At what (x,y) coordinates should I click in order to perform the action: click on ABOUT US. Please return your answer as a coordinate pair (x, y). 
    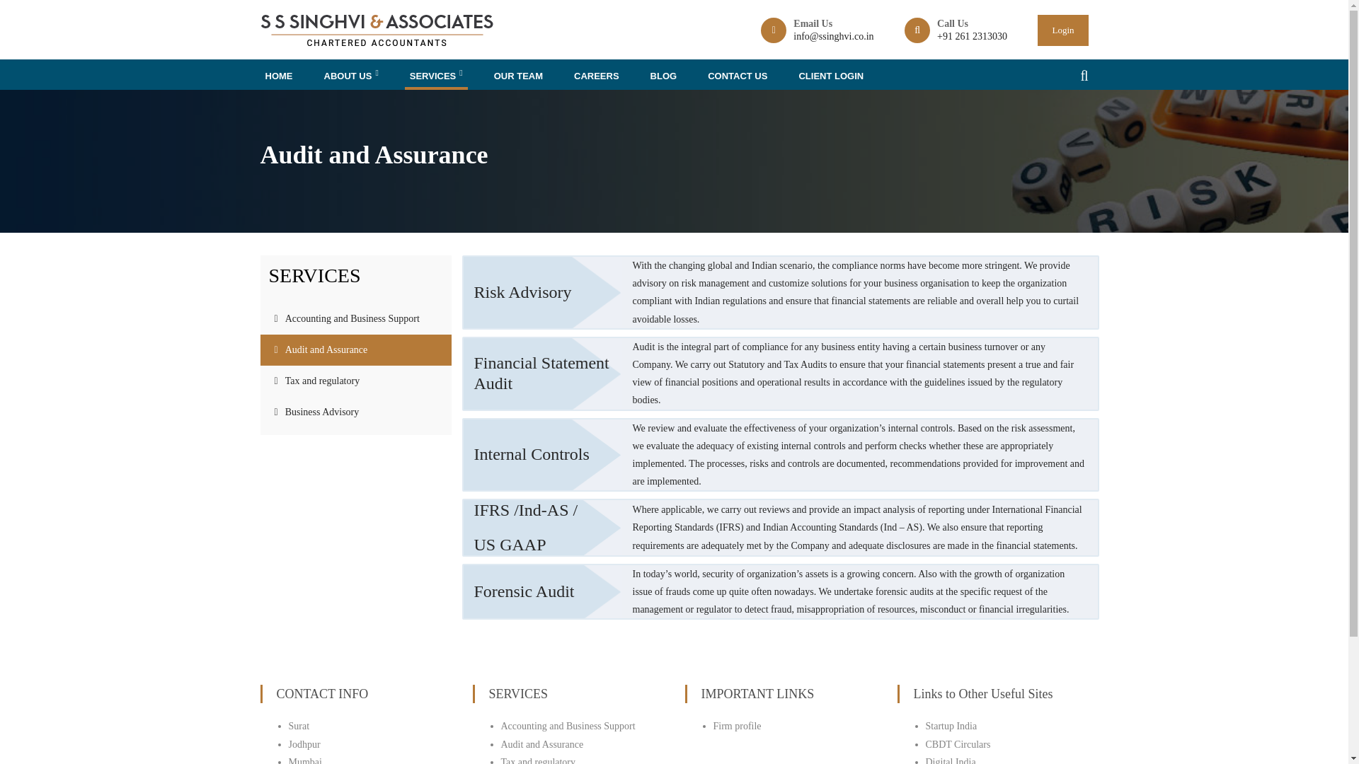
    Looking at the image, I should click on (350, 75).